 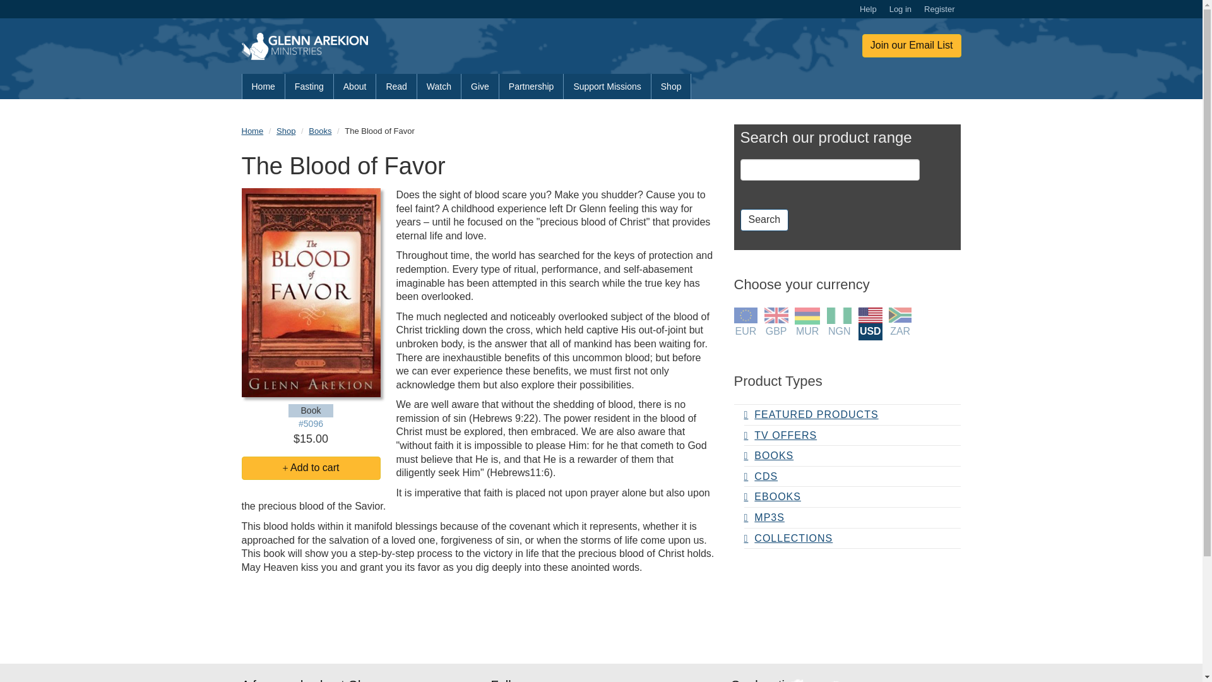 What do you see at coordinates (480, 86) in the screenshot?
I see `Give` at bounding box center [480, 86].